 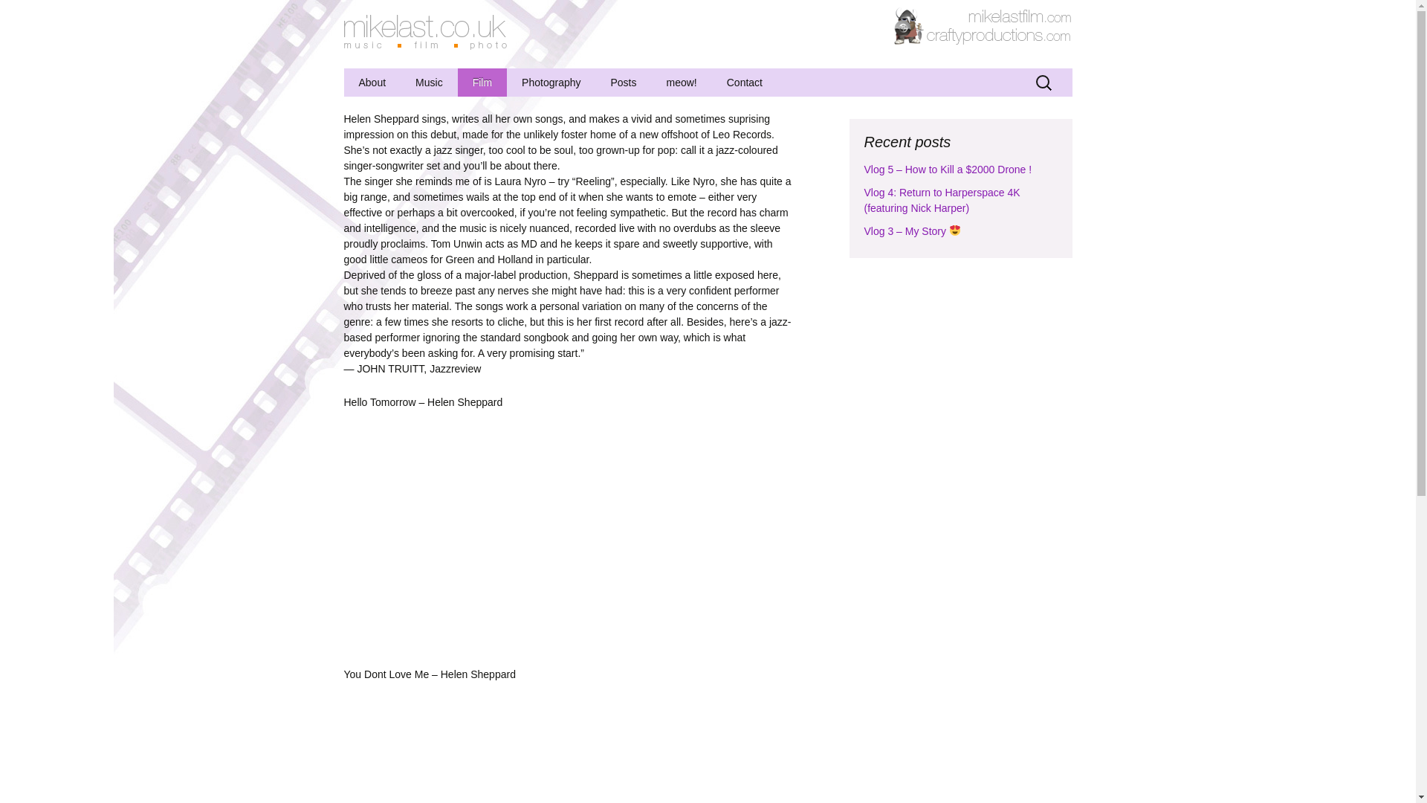 What do you see at coordinates (482, 82) in the screenshot?
I see `Film` at bounding box center [482, 82].